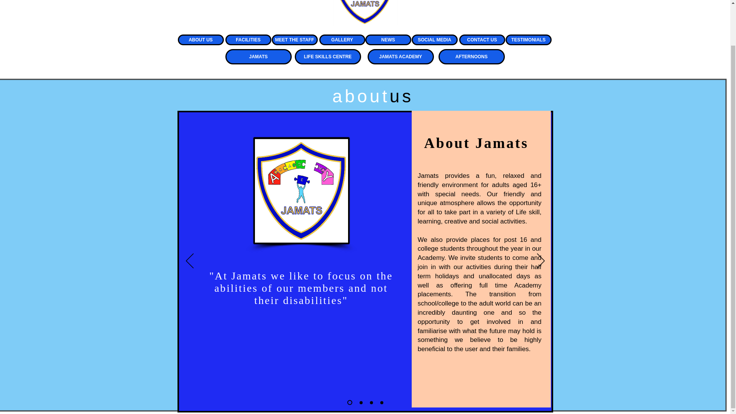  Describe the element at coordinates (258, 57) in the screenshot. I see `JAMATS` at that location.